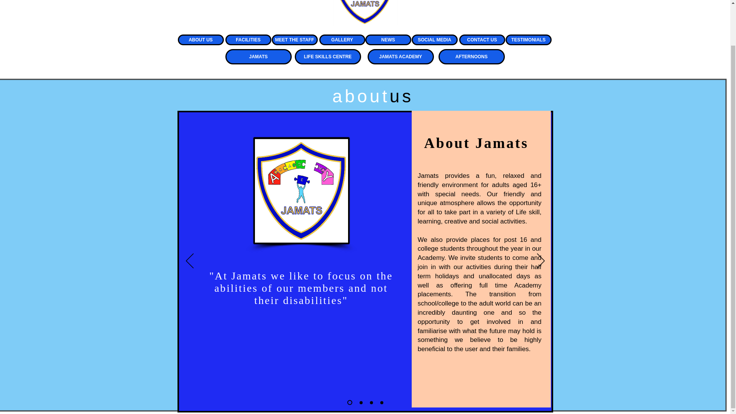  Describe the element at coordinates (258, 57) in the screenshot. I see `JAMATS` at that location.